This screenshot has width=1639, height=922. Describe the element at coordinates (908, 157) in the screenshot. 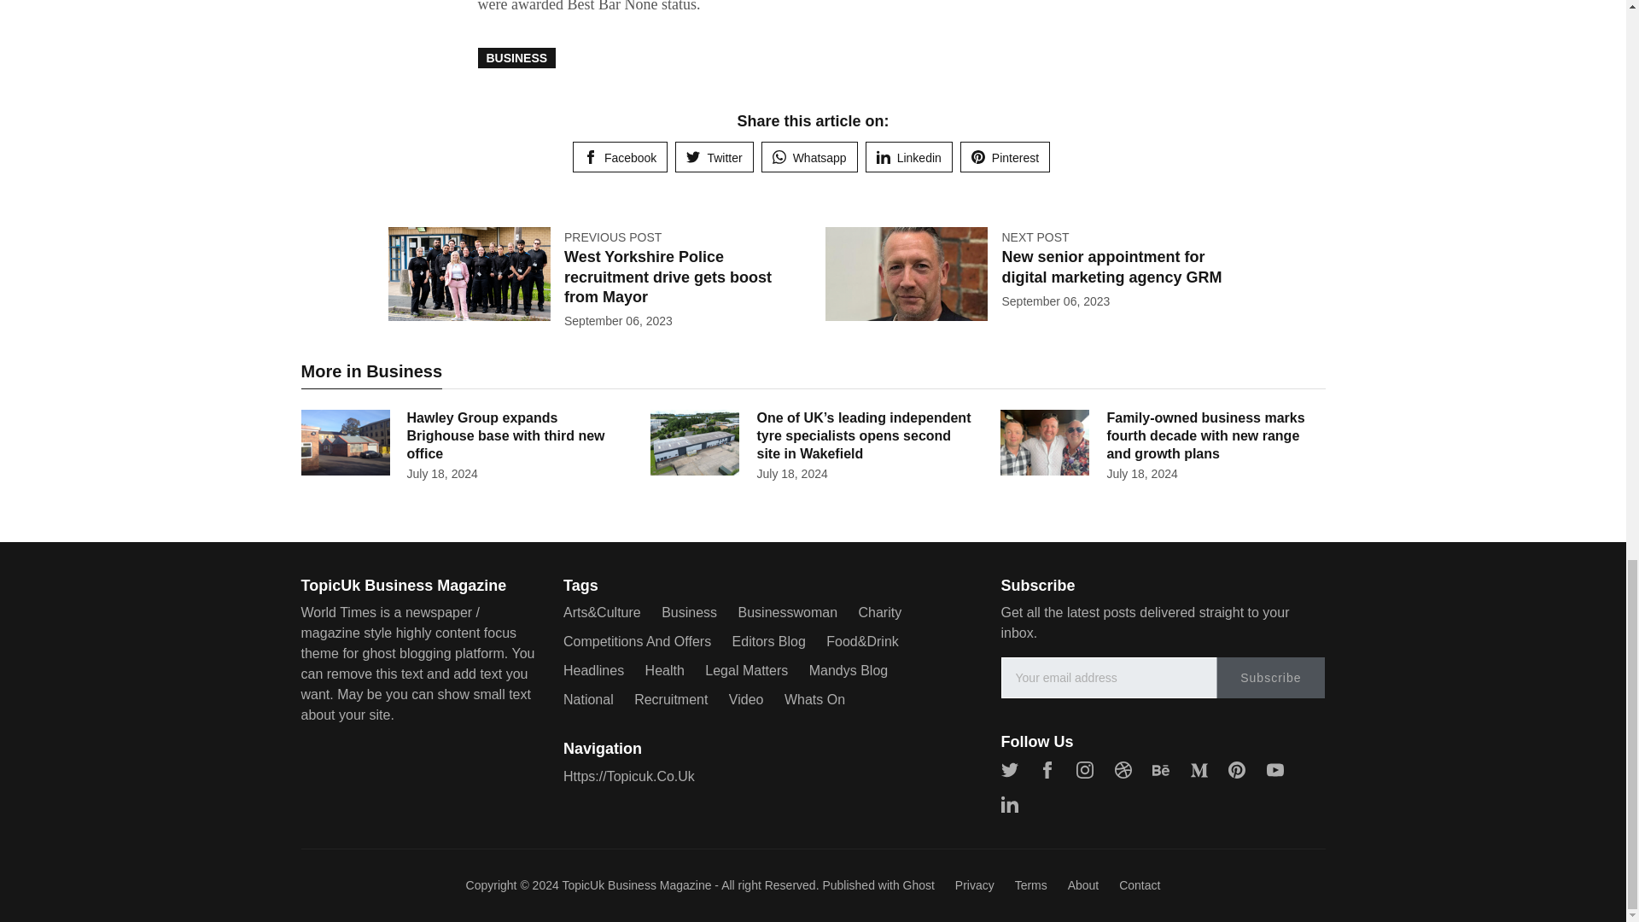

I see `Linkedin` at that location.